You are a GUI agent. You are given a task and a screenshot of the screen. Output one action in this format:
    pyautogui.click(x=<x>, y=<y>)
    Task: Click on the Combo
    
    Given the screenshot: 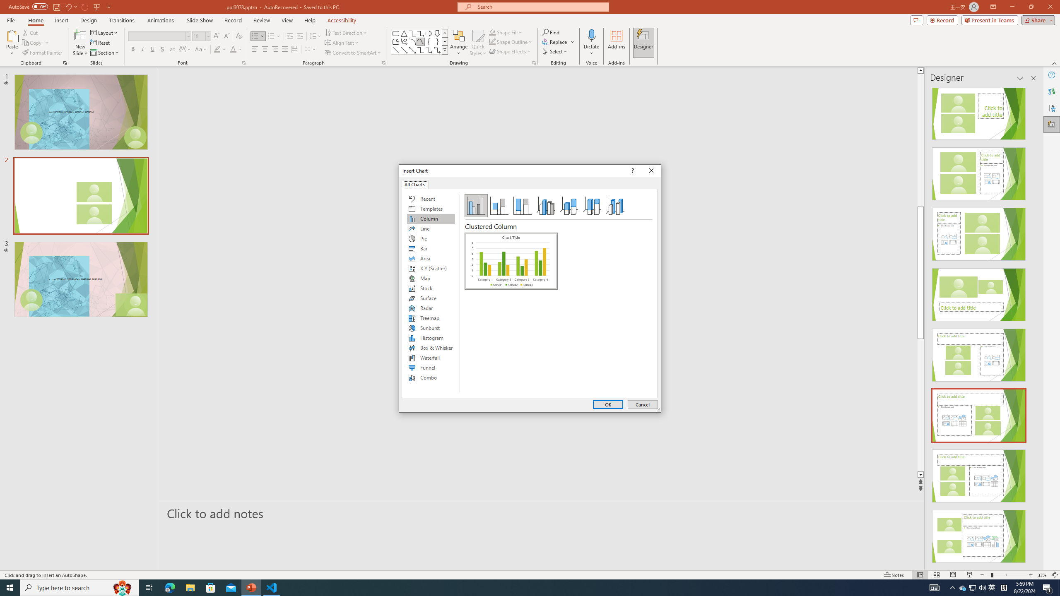 What is the action you would take?
    pyautogui.click(x=431, y=377)
    